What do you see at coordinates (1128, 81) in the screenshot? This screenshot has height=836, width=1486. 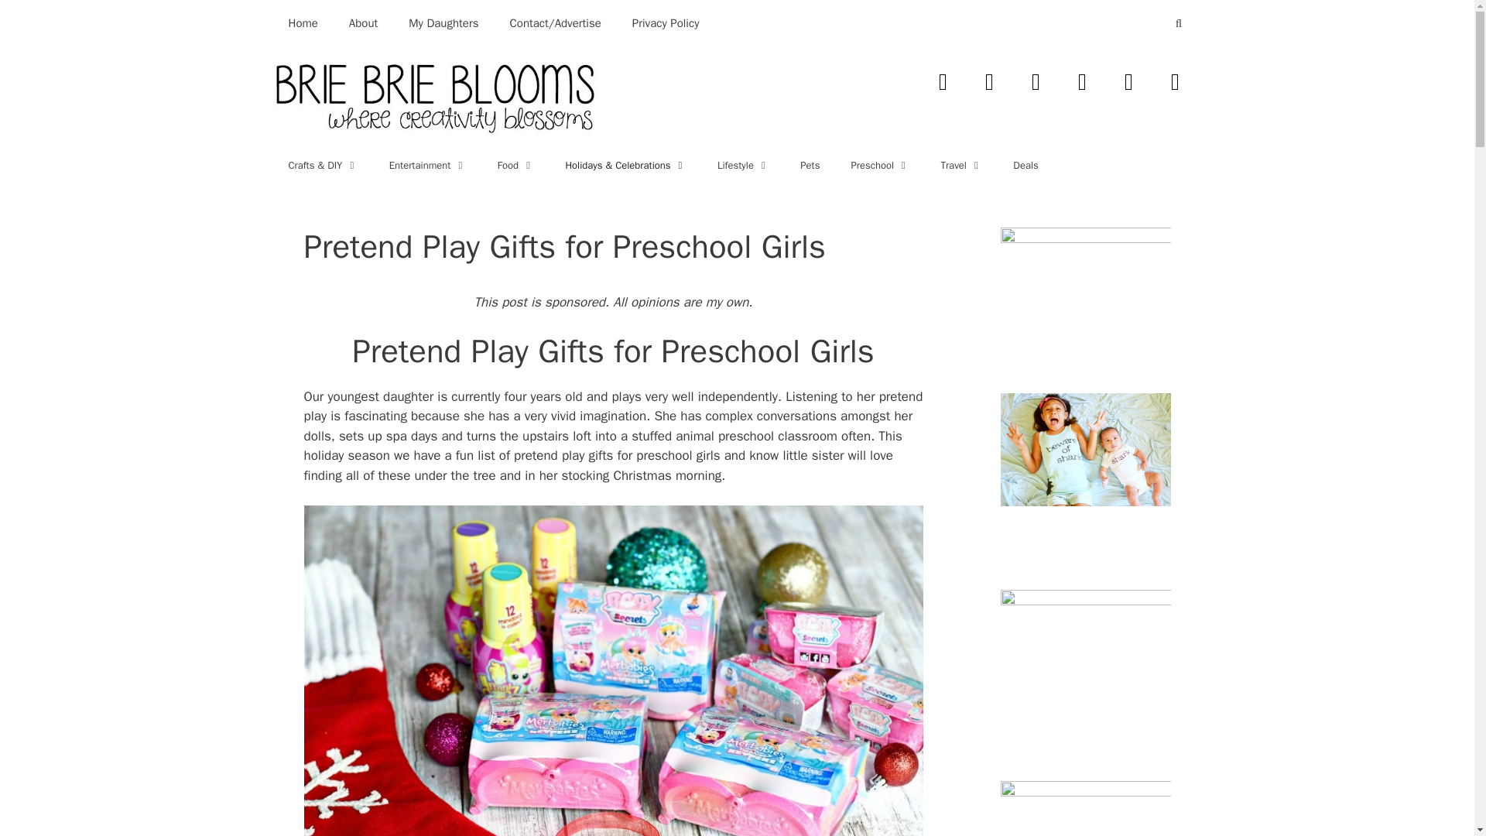 I see `LinkedIn` at bounding box center [1128, 81].